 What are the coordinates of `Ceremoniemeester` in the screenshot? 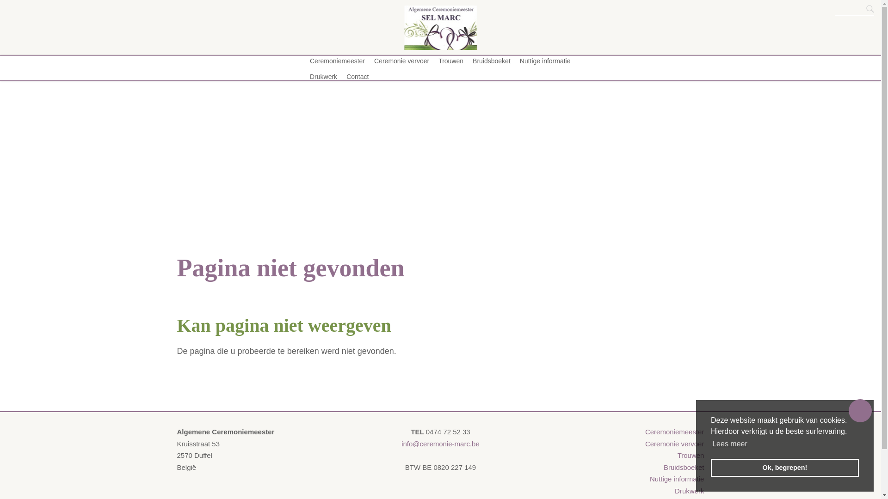 It's located at (675, 432).